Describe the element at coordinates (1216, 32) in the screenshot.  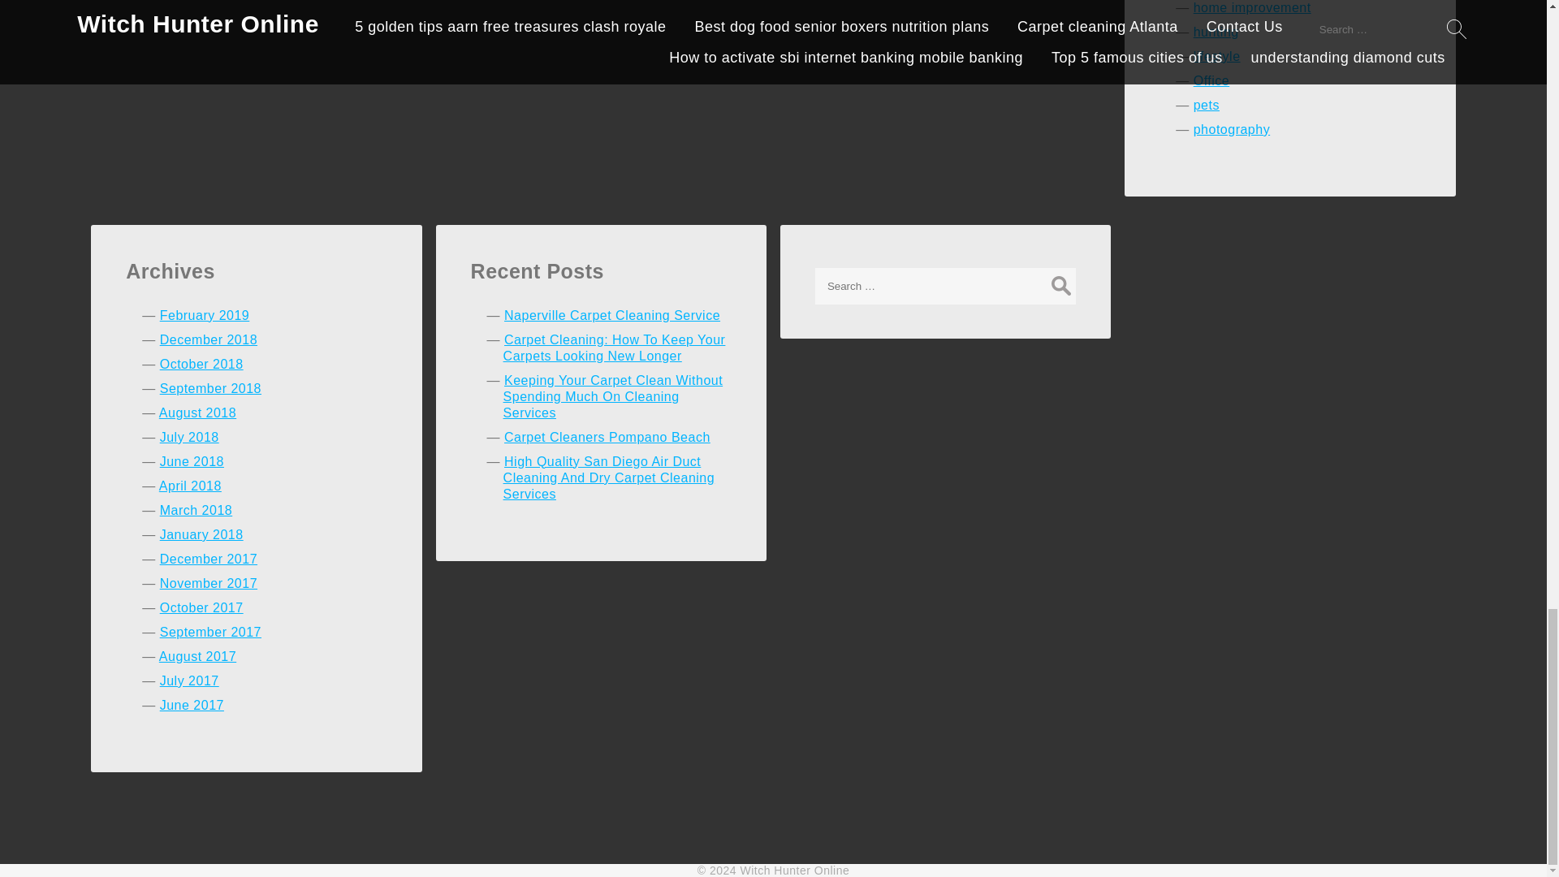
I see `hunting` at that location.